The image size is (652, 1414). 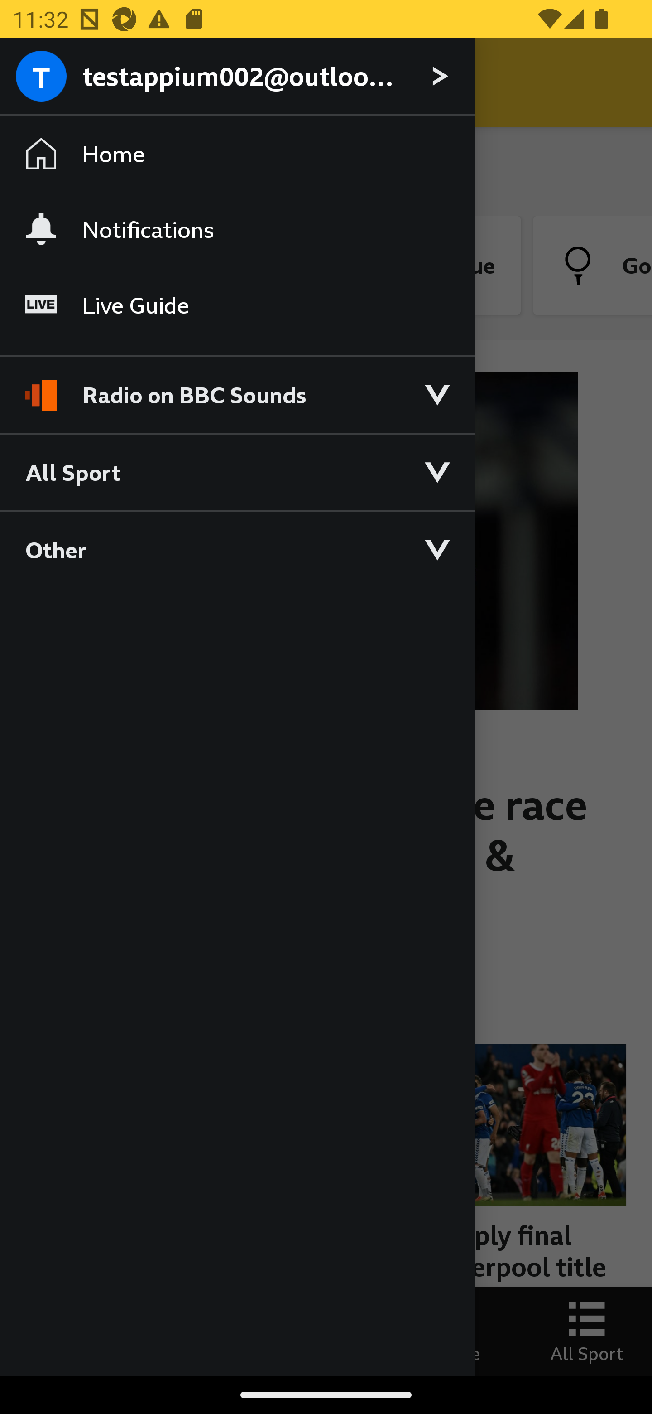 What do you see at coordinates (237, 229) in the screenshot?
I see `Notifications` at bounding box center [237, 229].